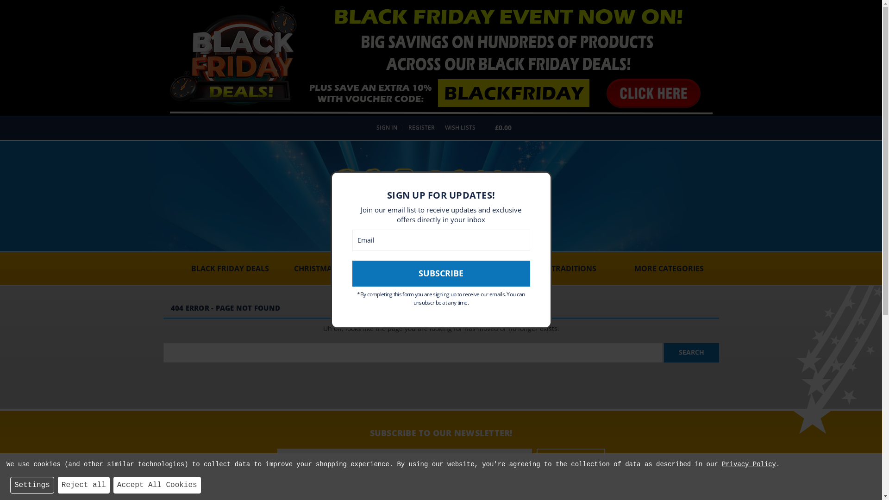  What do you see at coordinates (441, 274) in the screenshot?
I see `Subscribe` at bounding box center [441, 274].